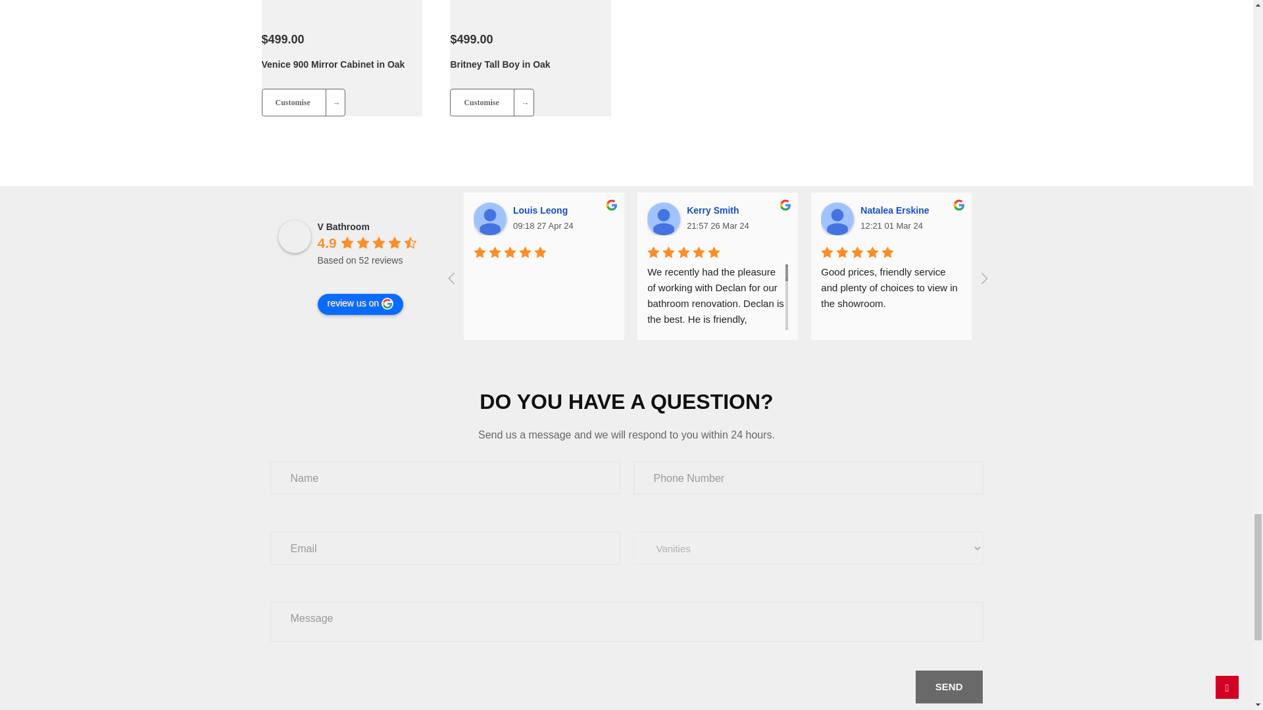  I want to click on powered by Google, so click(364, 276).